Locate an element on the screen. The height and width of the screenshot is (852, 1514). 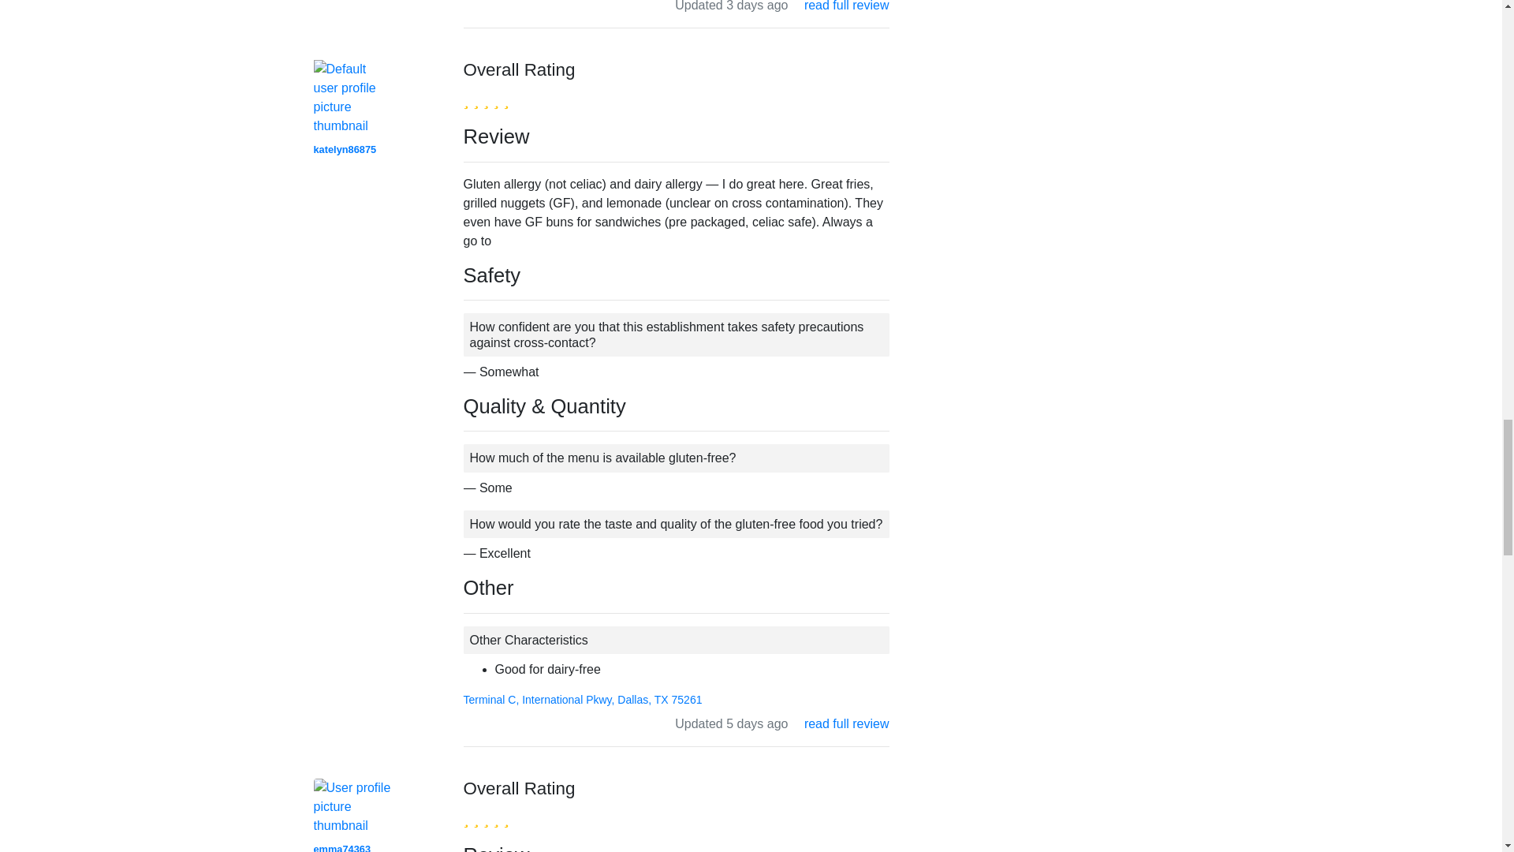
5 star rating is located at coordinates (486, 99).